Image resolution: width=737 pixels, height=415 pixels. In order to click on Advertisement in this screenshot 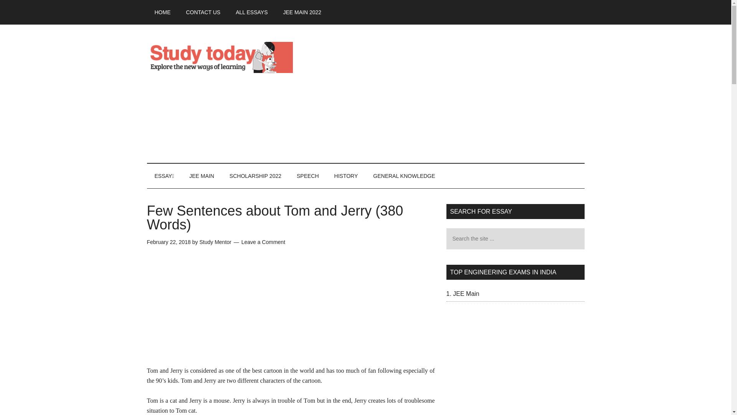, I will do `click(291, 312)`.